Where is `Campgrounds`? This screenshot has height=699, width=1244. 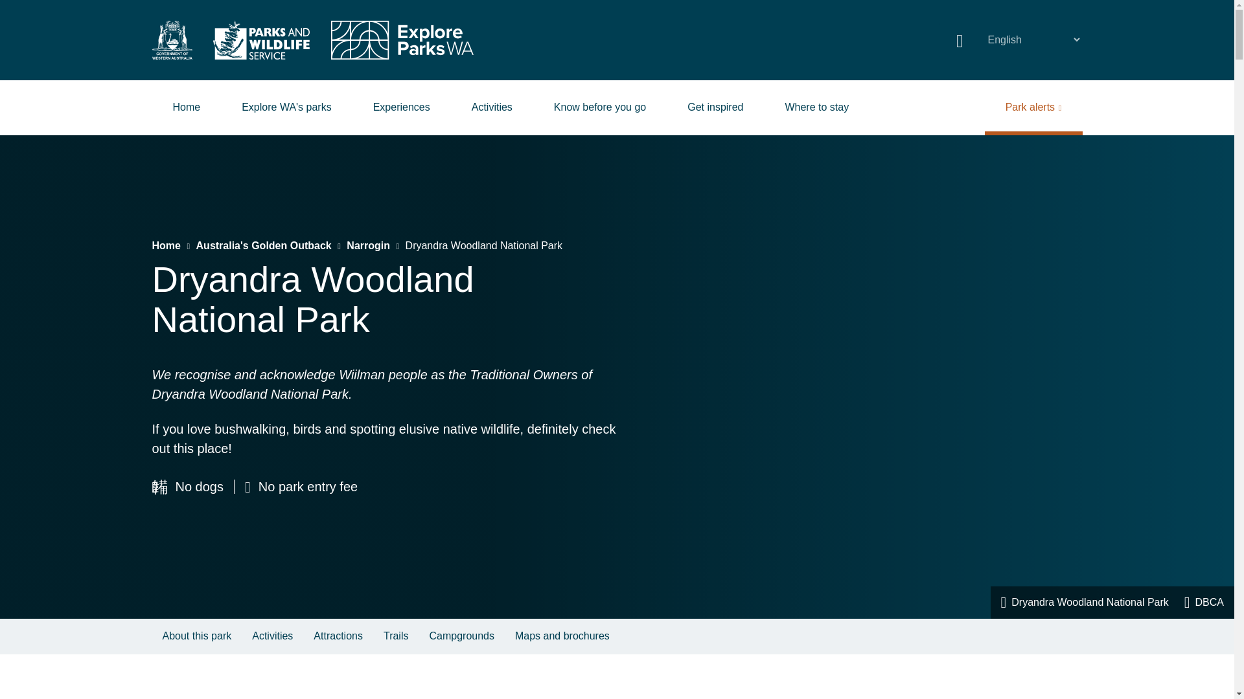 Campgrounds is located at coordinates (461, 636).